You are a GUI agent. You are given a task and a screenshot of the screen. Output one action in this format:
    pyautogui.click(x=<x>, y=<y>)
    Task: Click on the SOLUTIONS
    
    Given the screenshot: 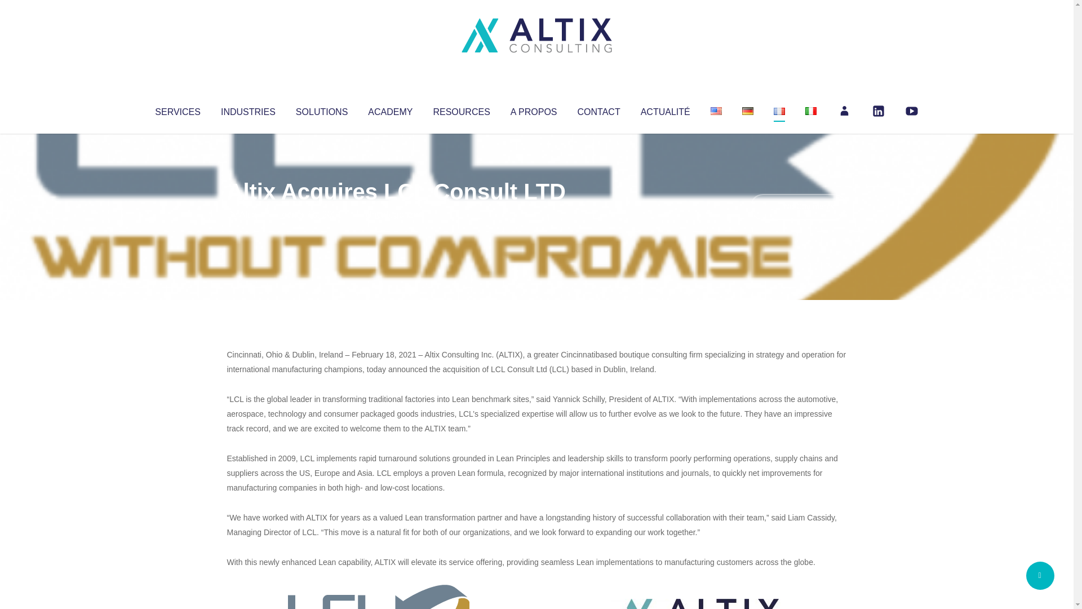 What is the action you would take?
    pyautogui.click(x=321, y=109)
    